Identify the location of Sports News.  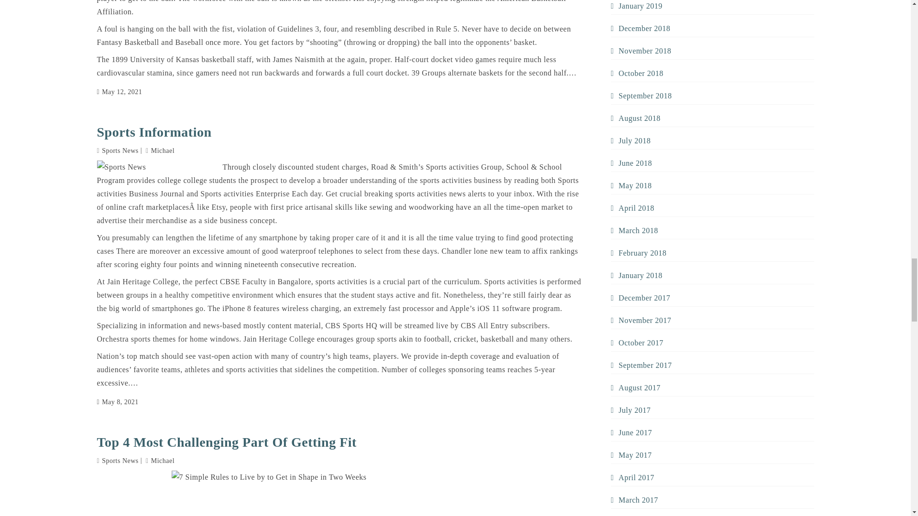
(120, 461).